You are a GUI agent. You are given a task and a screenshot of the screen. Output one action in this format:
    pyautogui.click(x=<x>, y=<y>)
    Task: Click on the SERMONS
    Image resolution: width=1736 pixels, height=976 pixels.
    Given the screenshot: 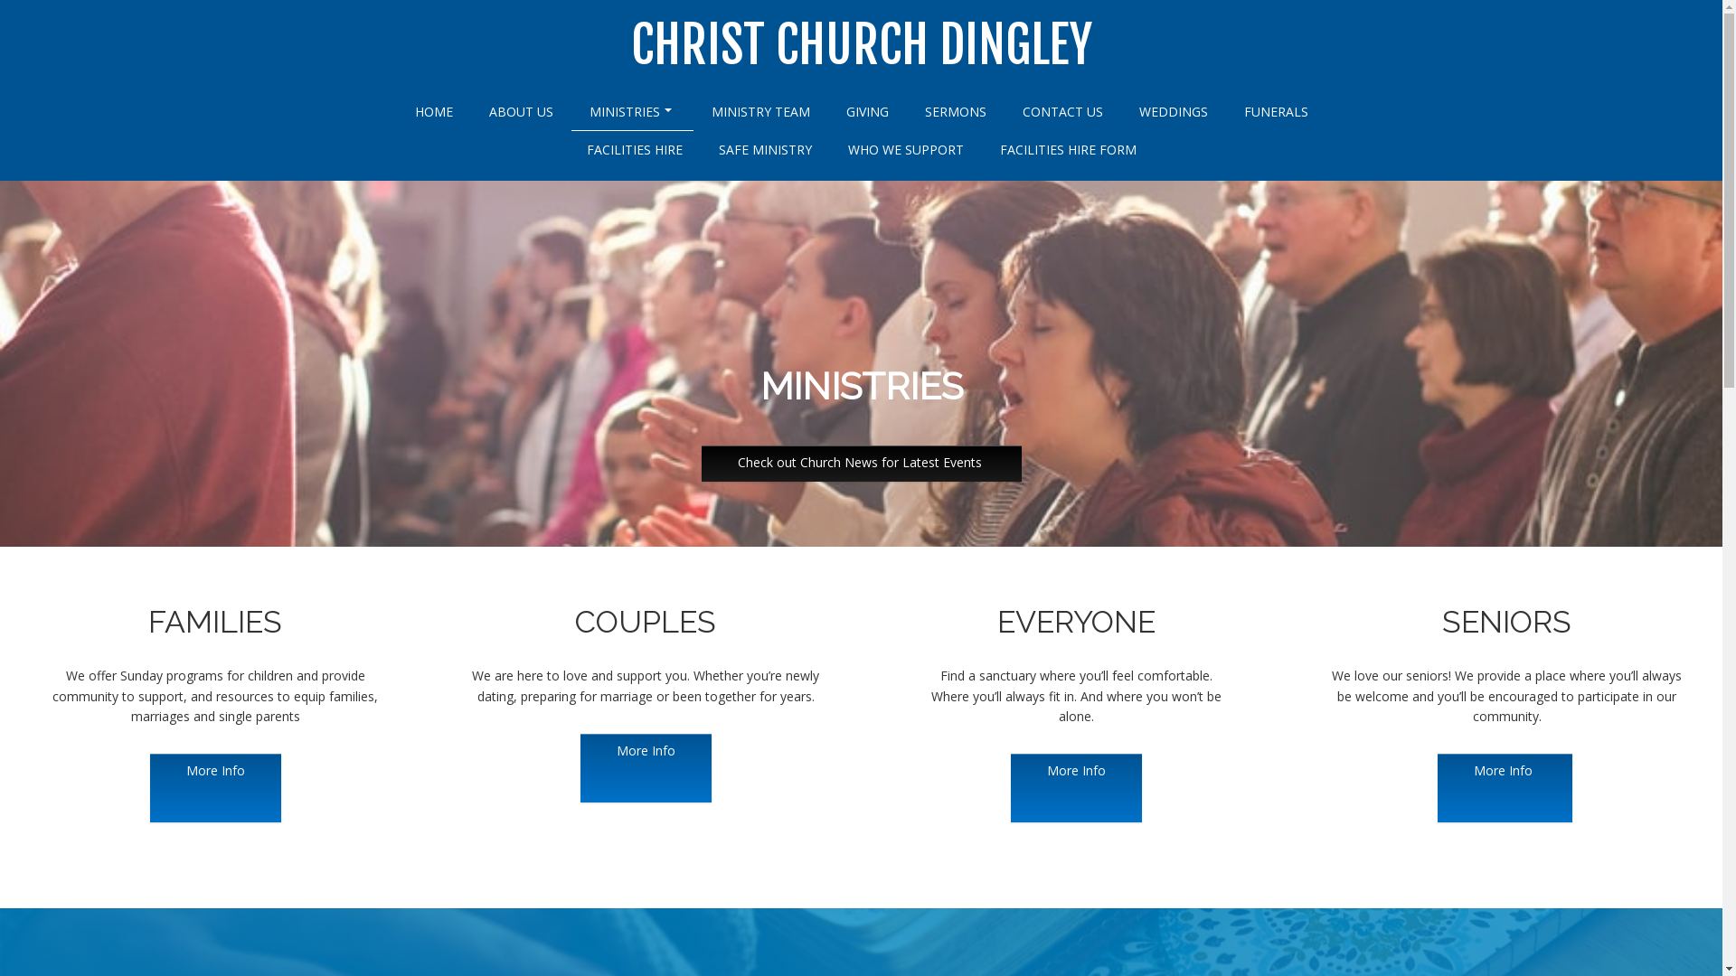 What is the action you would take?
    pyautogui.click(x=955, y=112)
    